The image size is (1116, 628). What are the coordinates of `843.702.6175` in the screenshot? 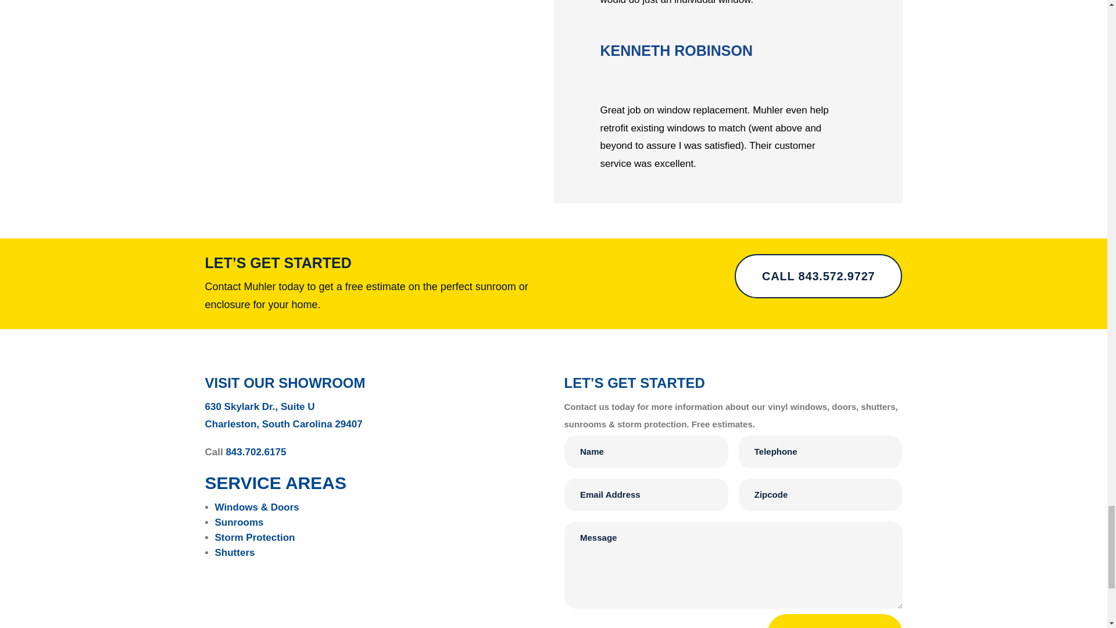 It's located at (255, 452).